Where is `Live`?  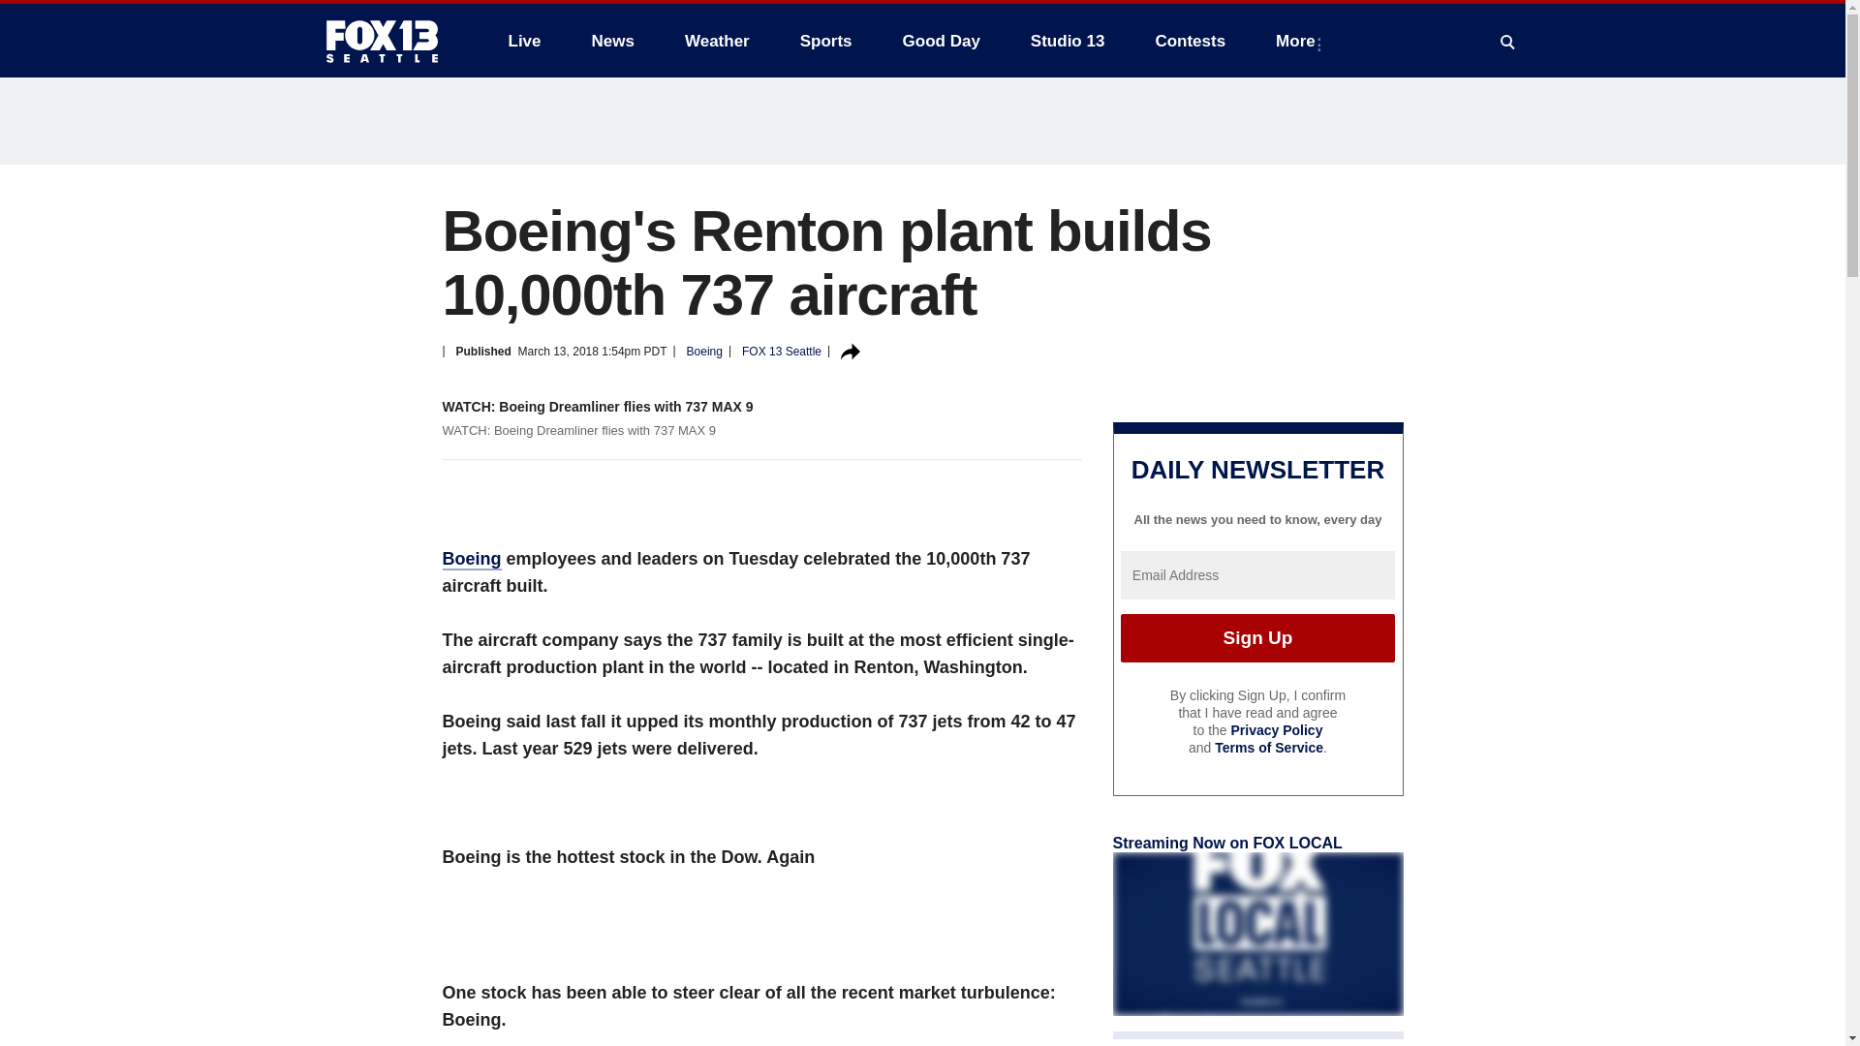
Live is located at coordinates (524, 41).